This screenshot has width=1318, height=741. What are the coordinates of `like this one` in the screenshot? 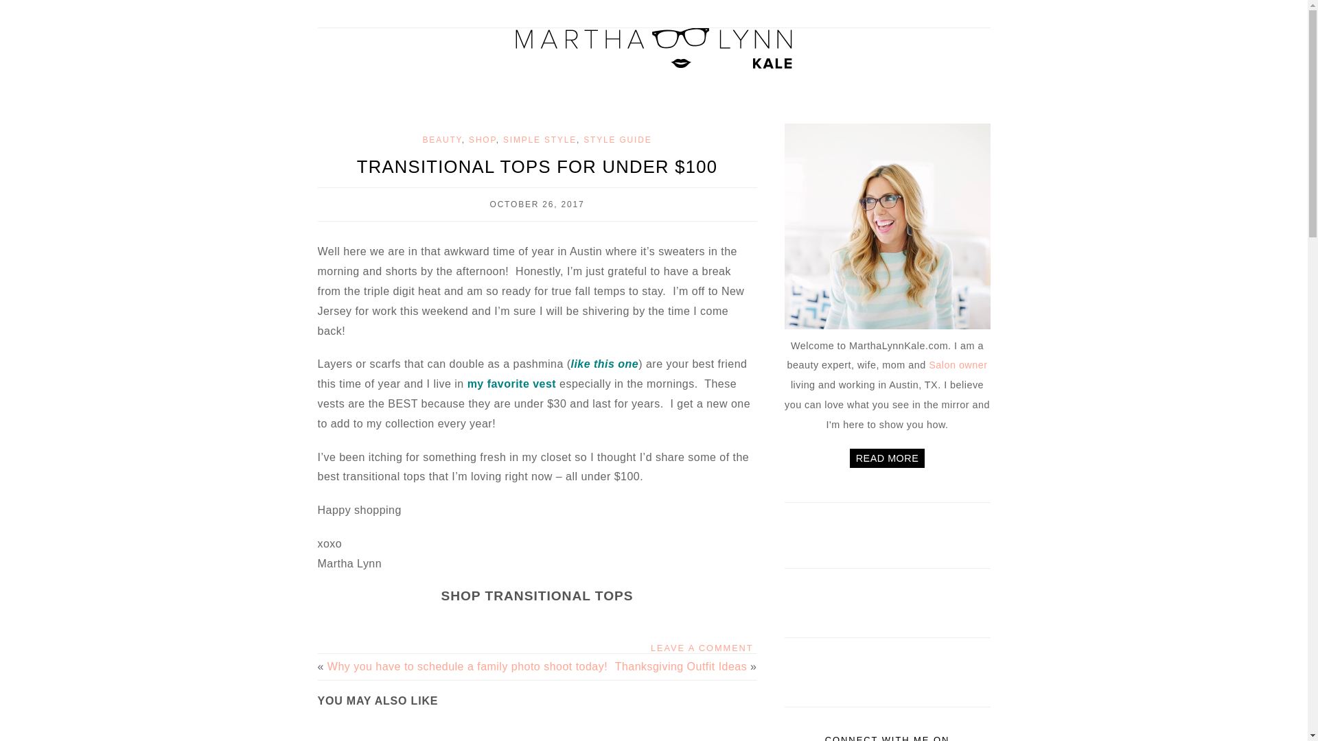 It's located at (605, 364).